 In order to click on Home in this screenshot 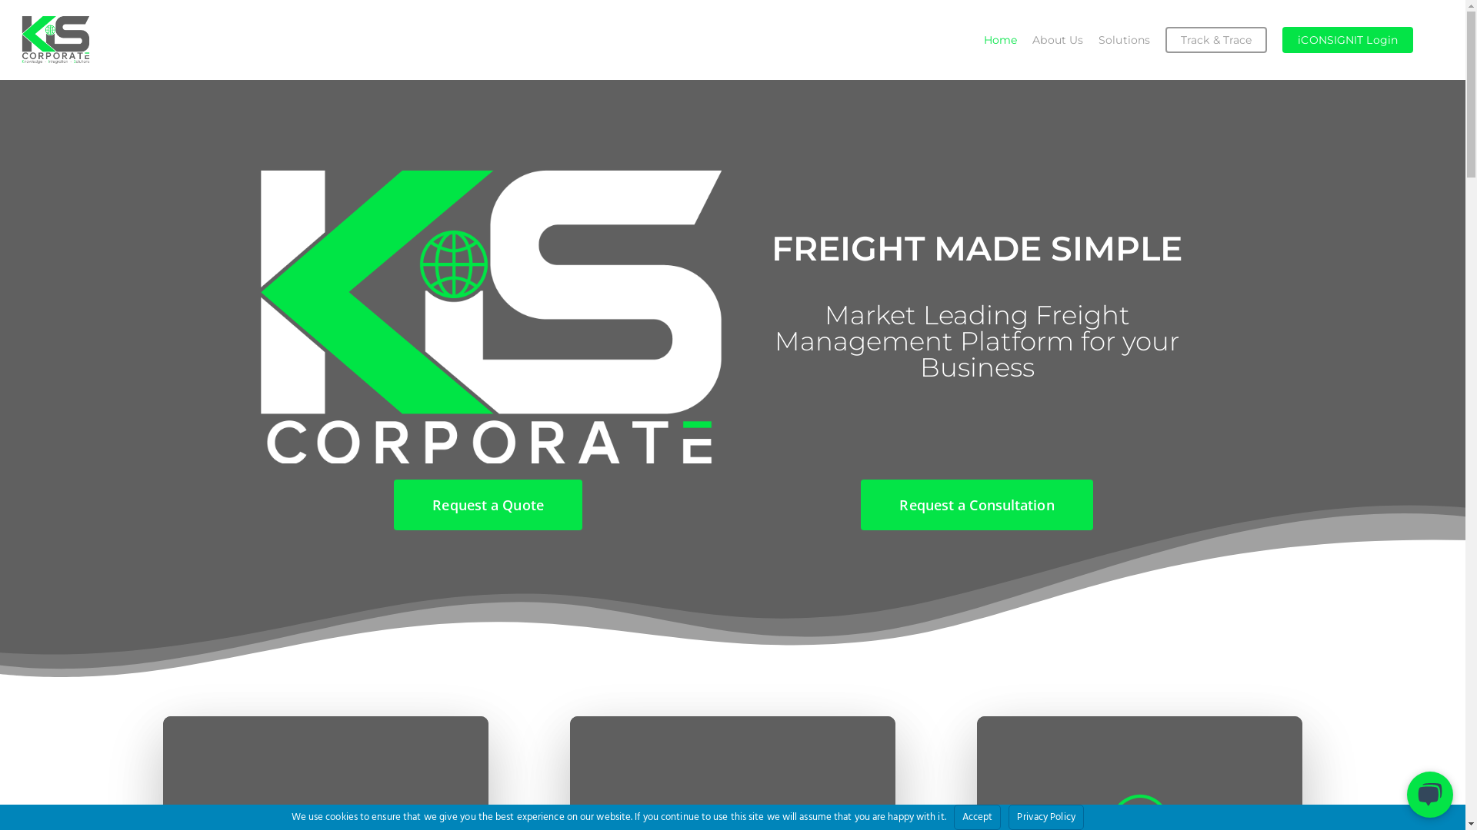, I will do `click(1000, 40)`.